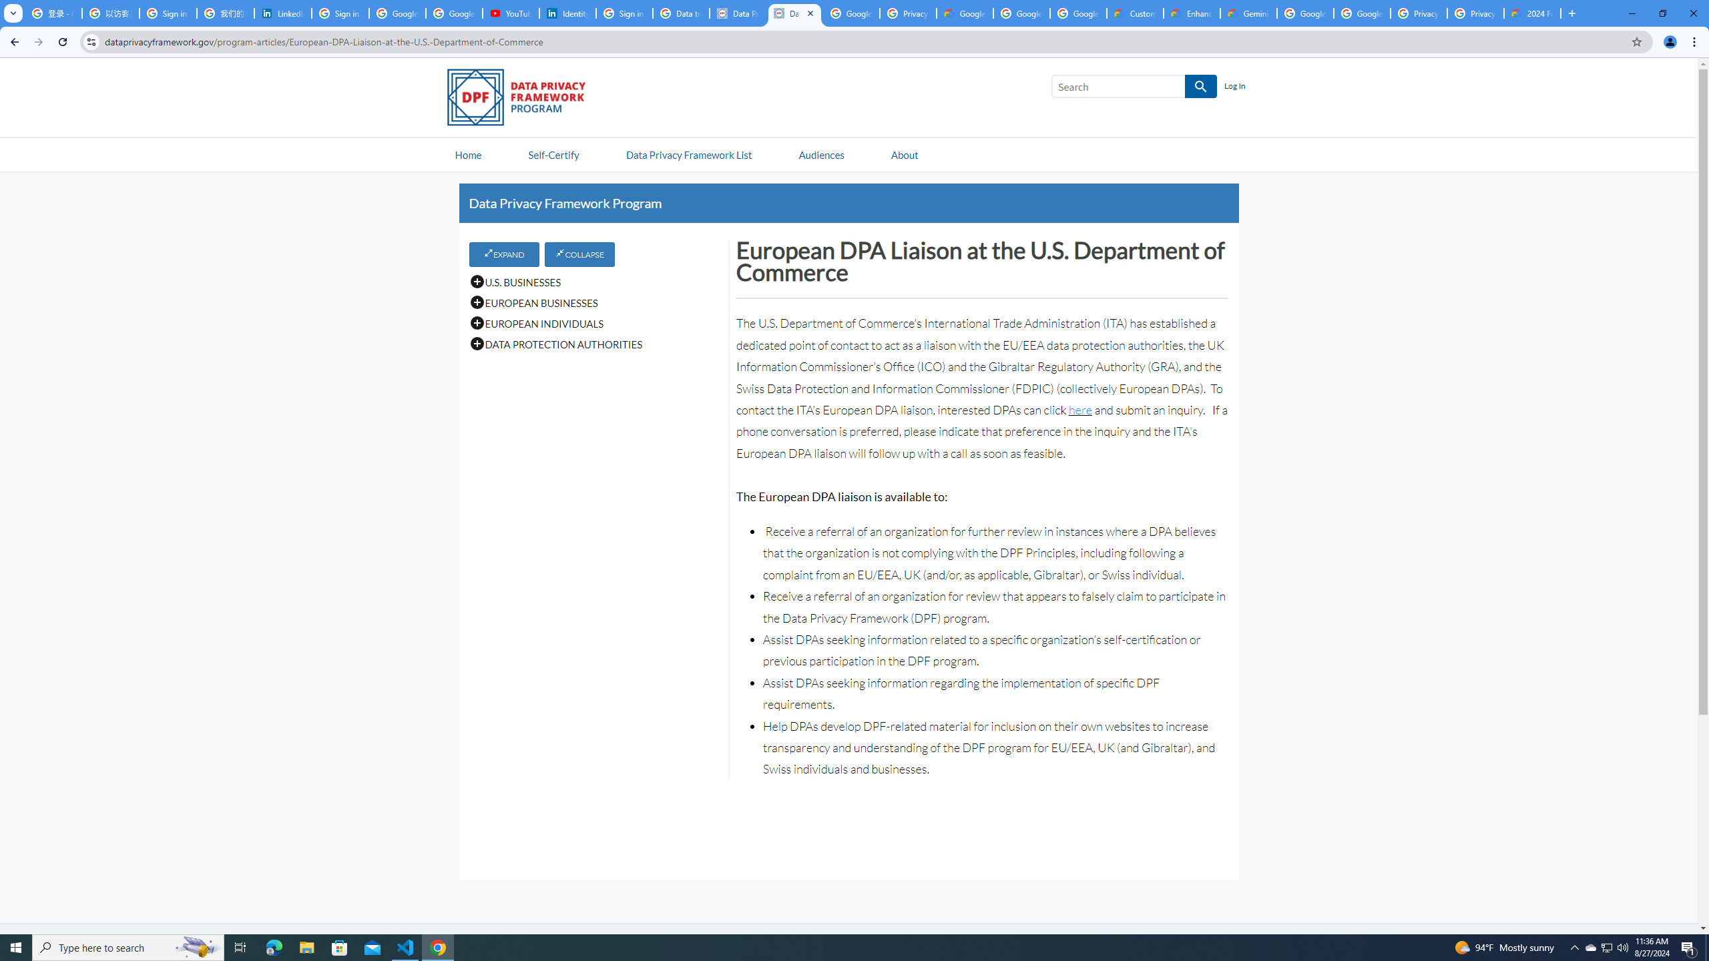 The image size is (1709, 961). What do you see at coordinates (1249, 13) in the screenshot?
I see `Gemini for Business and Developers | Google Cloud` at bounding box center [1249, 13].